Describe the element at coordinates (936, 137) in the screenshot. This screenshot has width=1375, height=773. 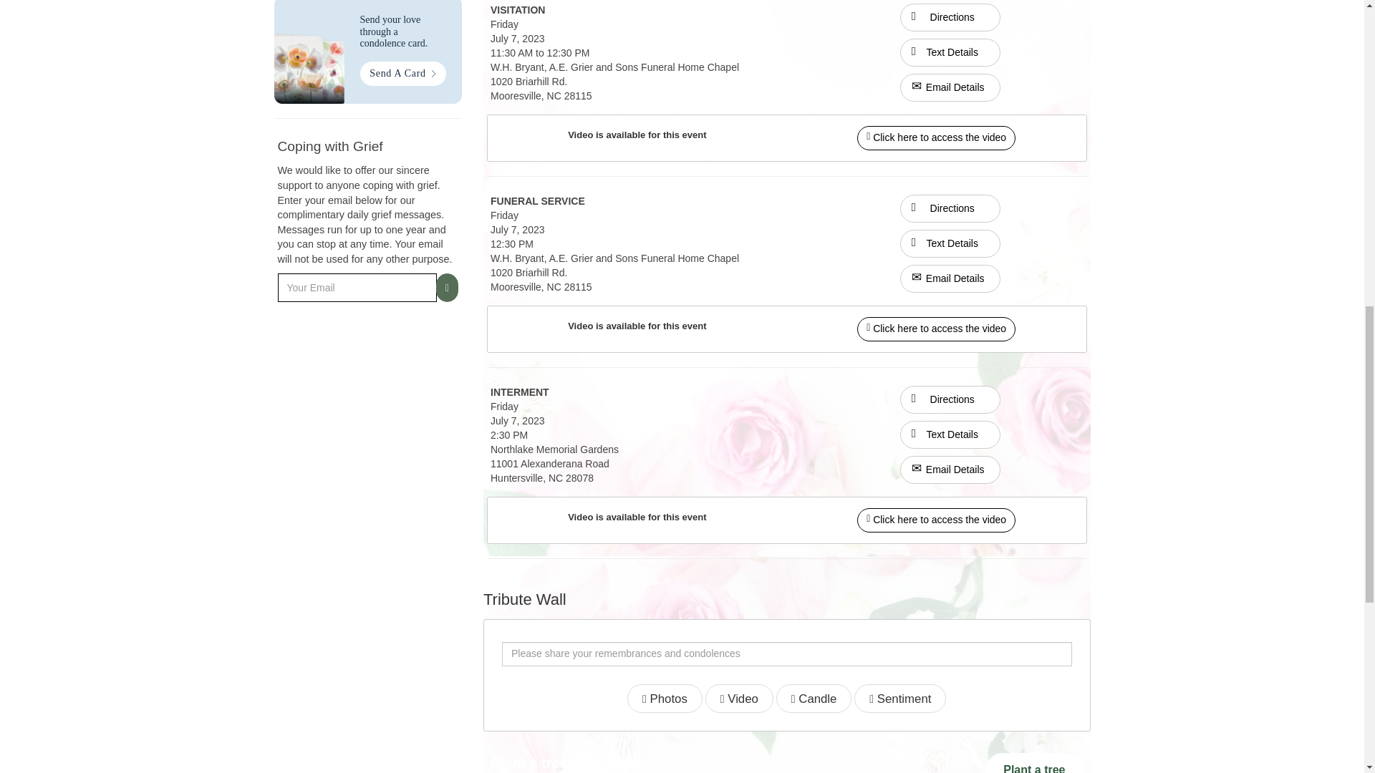
I see ` Click here to access the video` at that location.